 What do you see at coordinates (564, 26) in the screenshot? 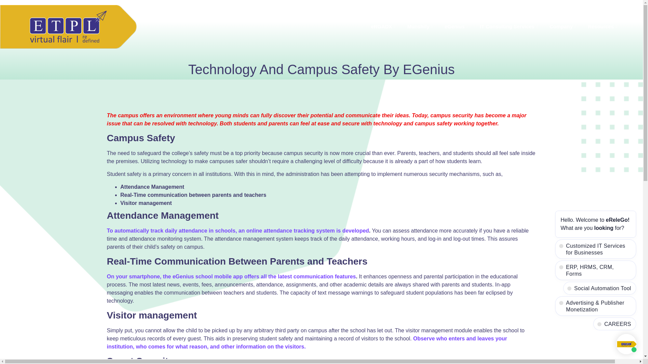
I see `Company` at bounding box center [564, 26].